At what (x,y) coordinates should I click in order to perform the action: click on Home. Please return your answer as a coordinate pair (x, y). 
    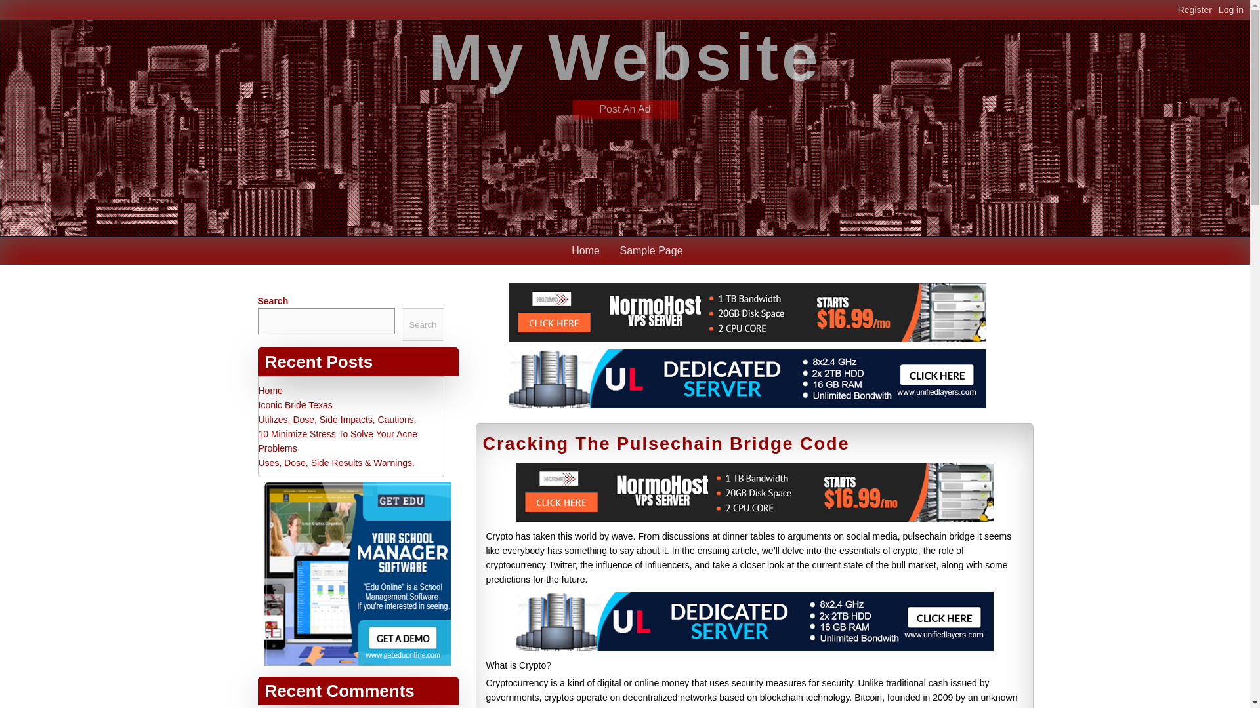
    Looking at the image, I should click on (270, 390).